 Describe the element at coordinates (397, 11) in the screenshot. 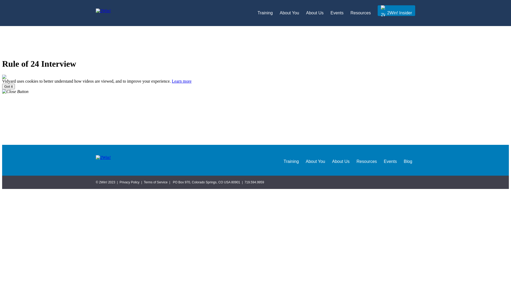

I see `2Win! Insider` at that location.